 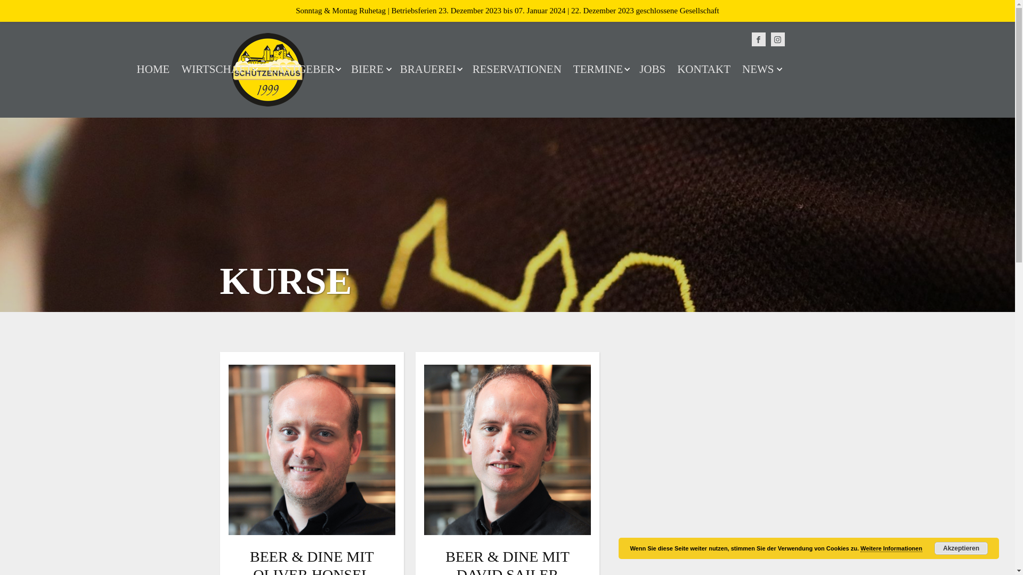 What do you see at coordinates (517, 70) in the screenshot?
I see `RESERVATIONEN` at bounding box center [517, 70].